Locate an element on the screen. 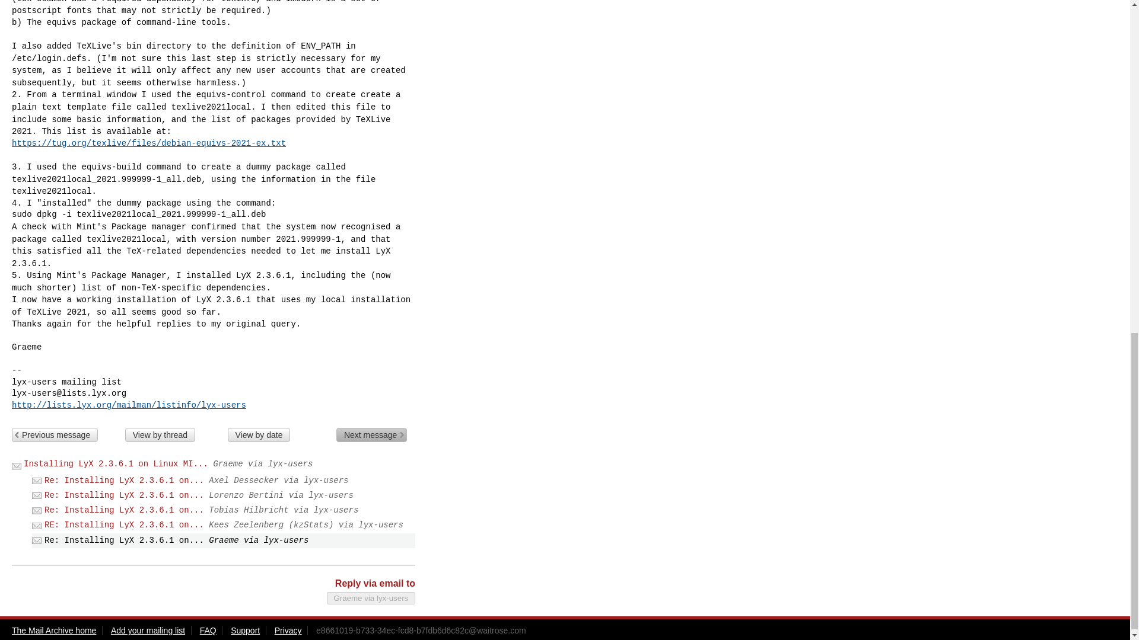 This screenshot has width=1139, height=640. RE: Installing LyX 2.3.6.1 on... is located at coordinates (123, 525).